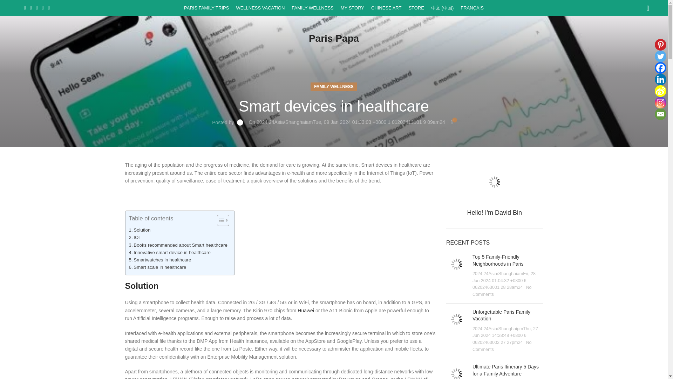 The image size is (673, 379). Describe the element at coordinates (178, 245) in the screenshot. I see `Books recommended about Smart healthcare` at that location.